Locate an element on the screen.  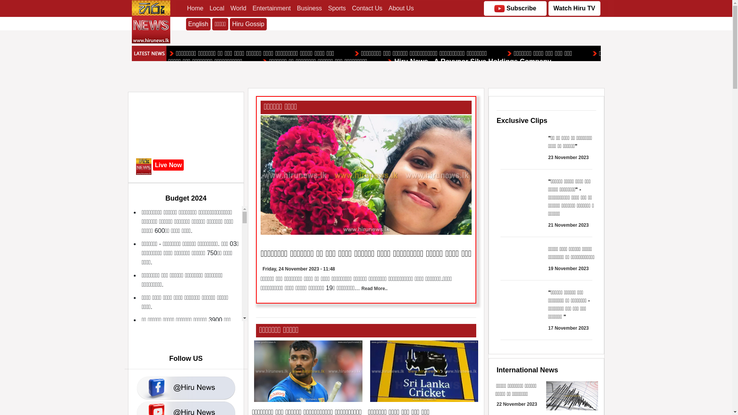
Hiru Gossip is located at coordinates (248, 24).